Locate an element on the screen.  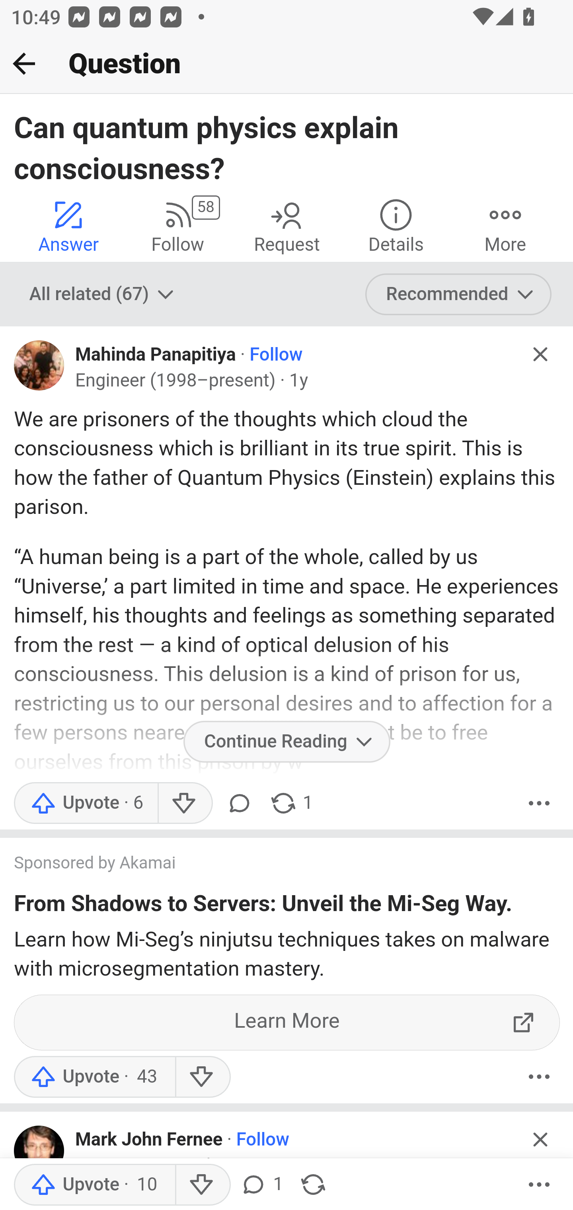
Hide is located at coordinates (540, 354).